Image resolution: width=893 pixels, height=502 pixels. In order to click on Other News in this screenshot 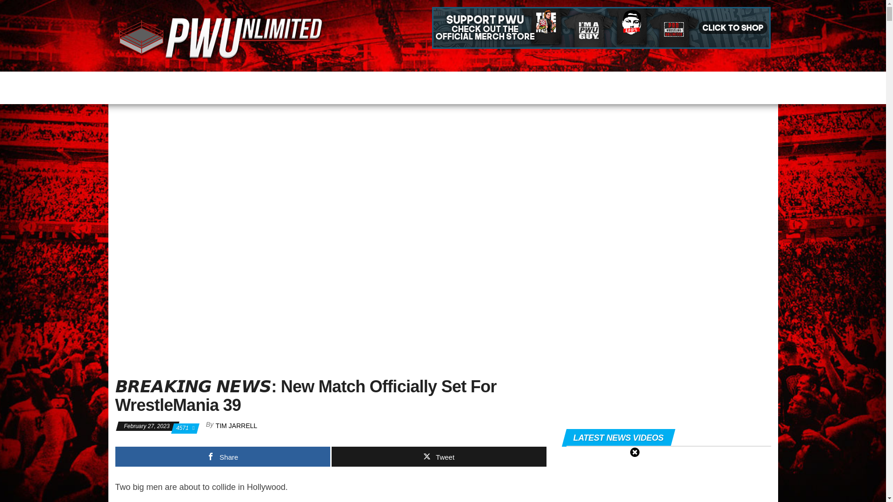, I will do `click(325, 86)`.